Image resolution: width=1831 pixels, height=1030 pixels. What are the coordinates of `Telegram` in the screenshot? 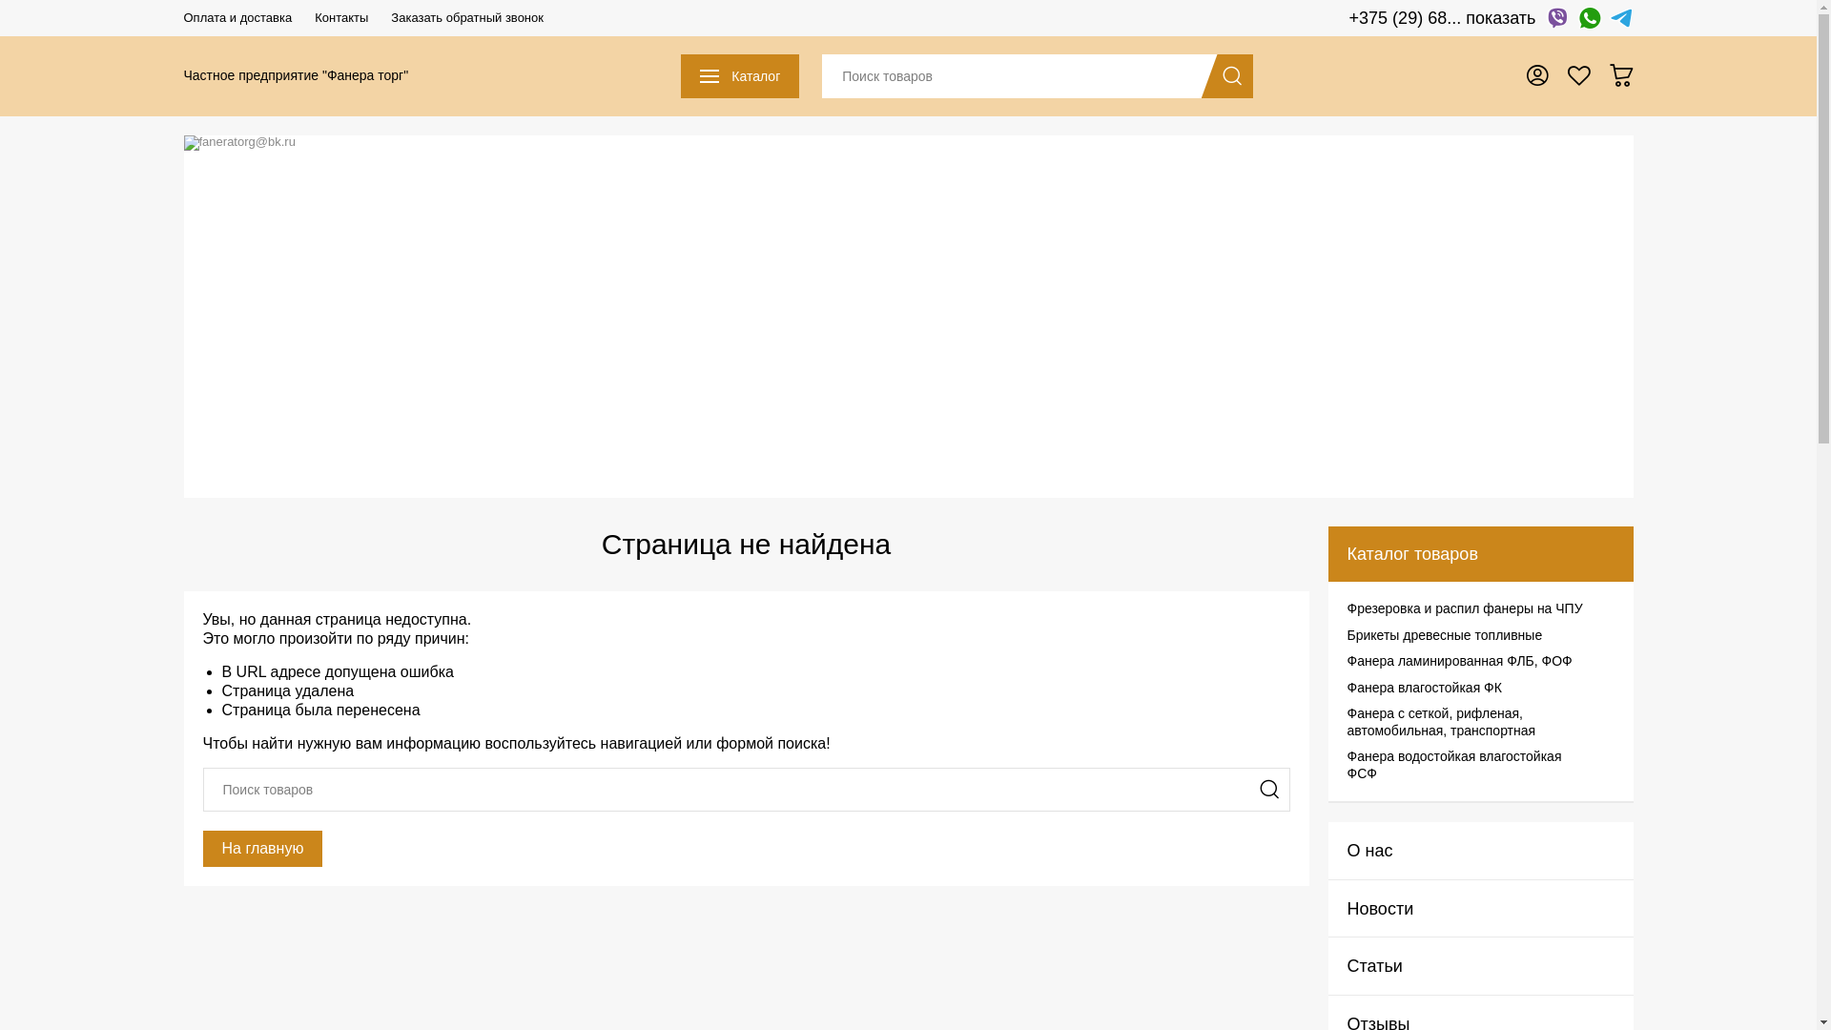 It's located at (1621, 18).